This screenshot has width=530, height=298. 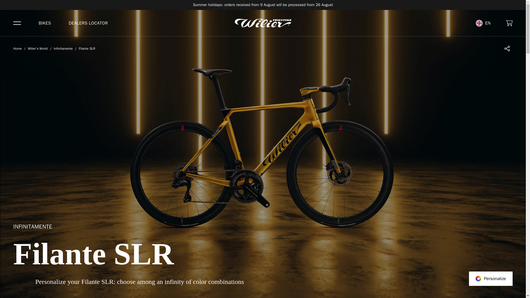 I want to click on Wilier Triestina Bikes, so click(x=263, y=23).